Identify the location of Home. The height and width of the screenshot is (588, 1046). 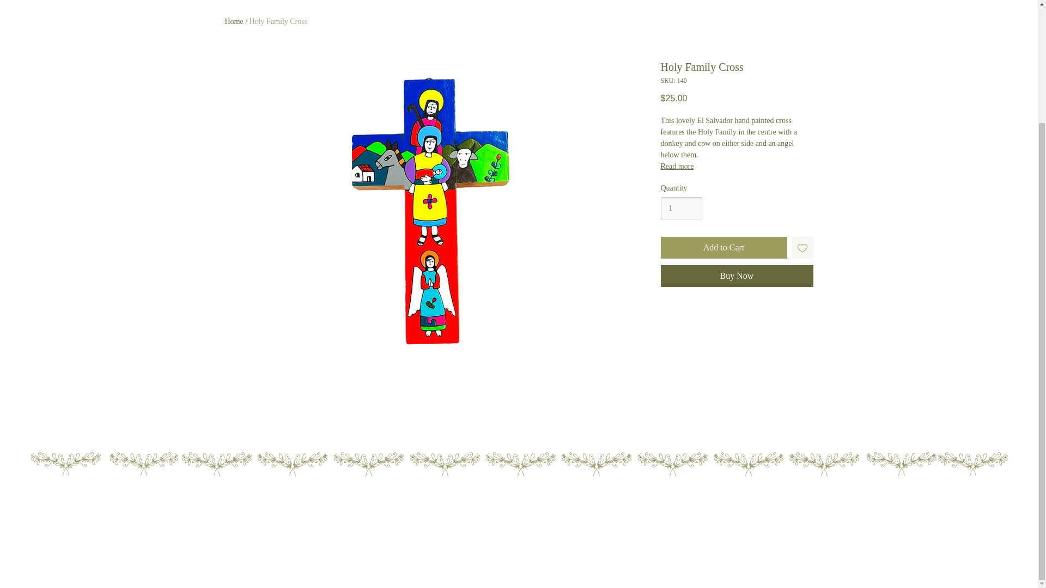
(233, 22).